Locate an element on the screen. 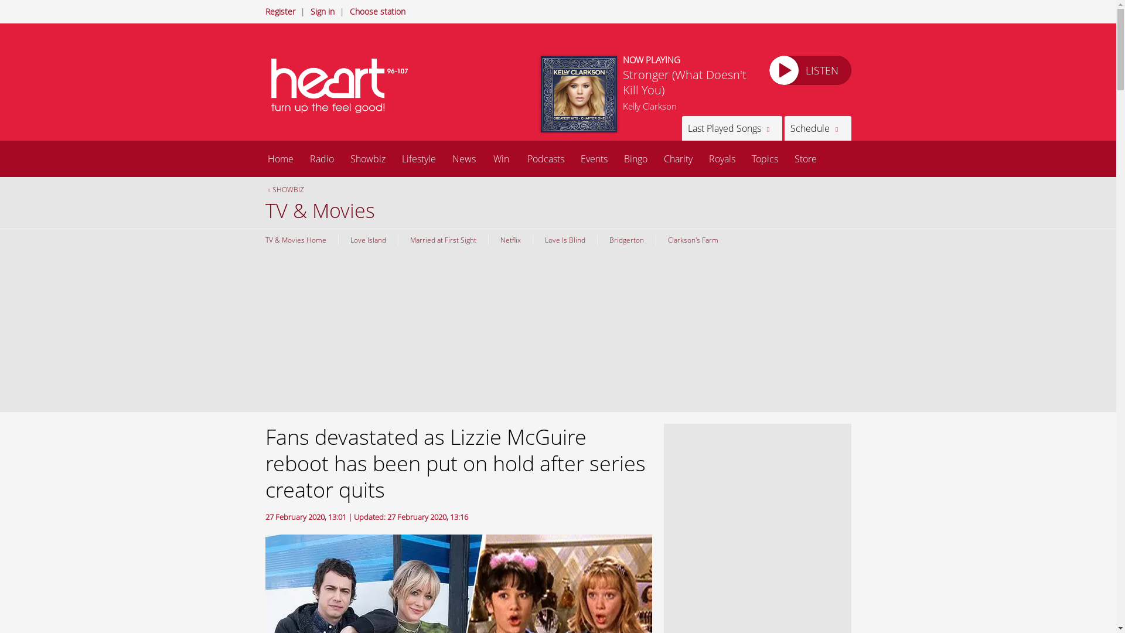  Topics is located at coordinates (764, 158).